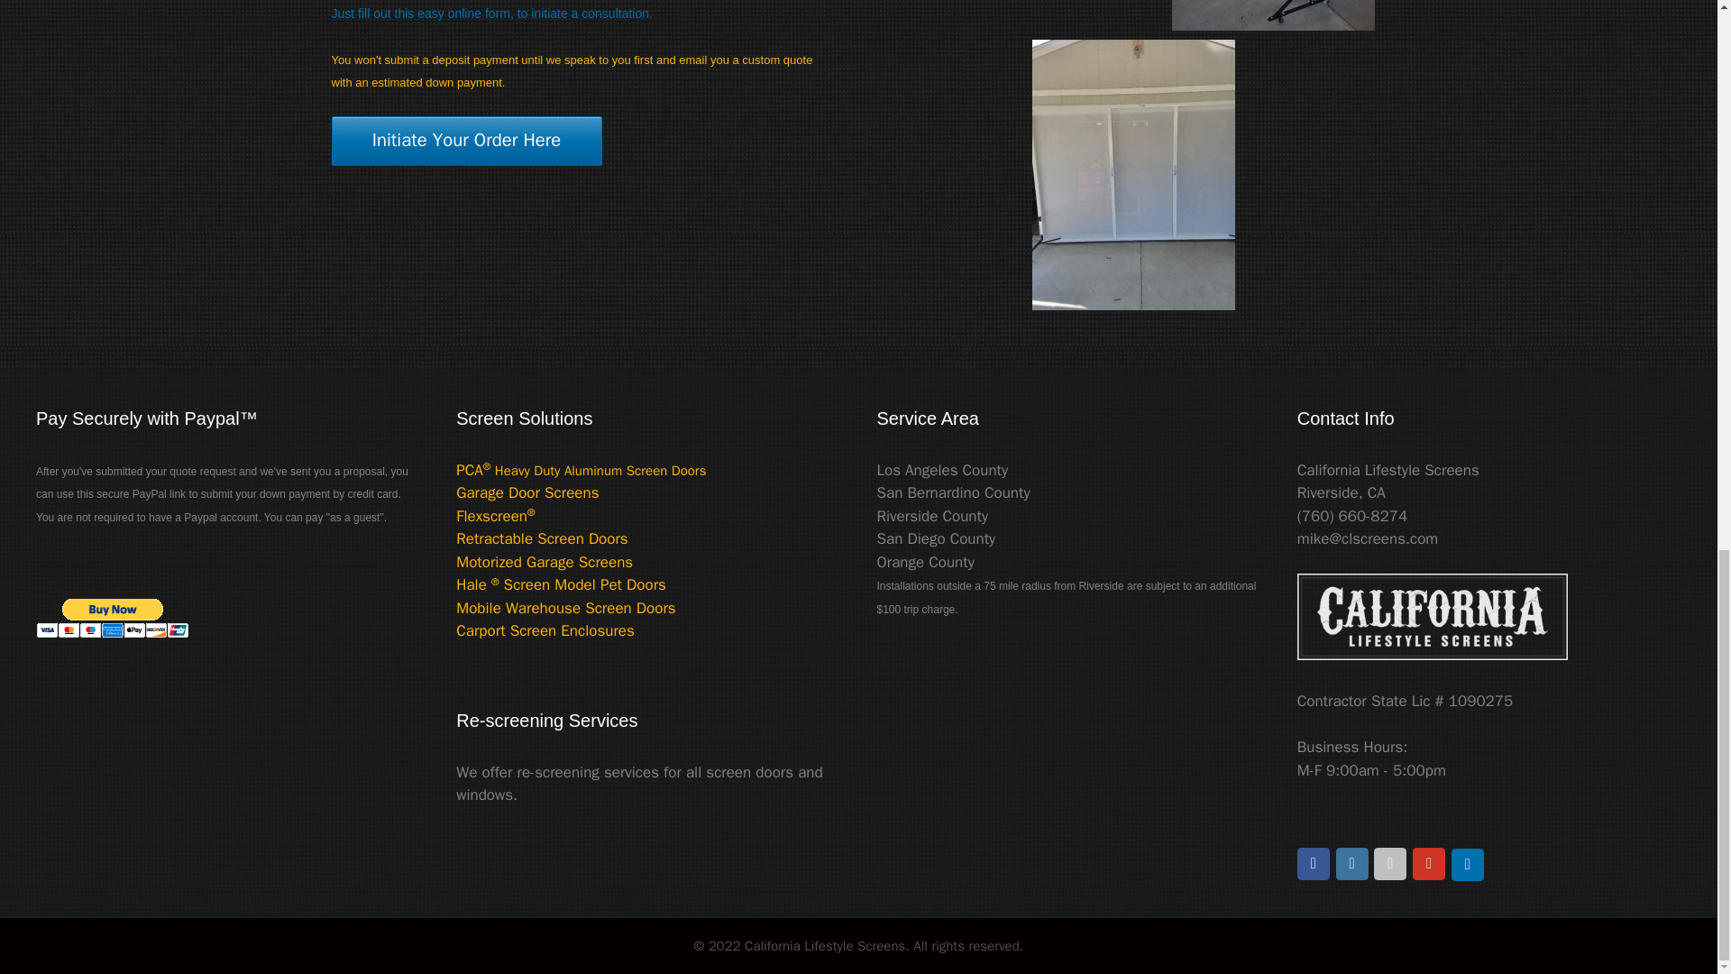 This screenshot has width=1731, height=974. I want to click on  on Envelope, so click(1390, 864).